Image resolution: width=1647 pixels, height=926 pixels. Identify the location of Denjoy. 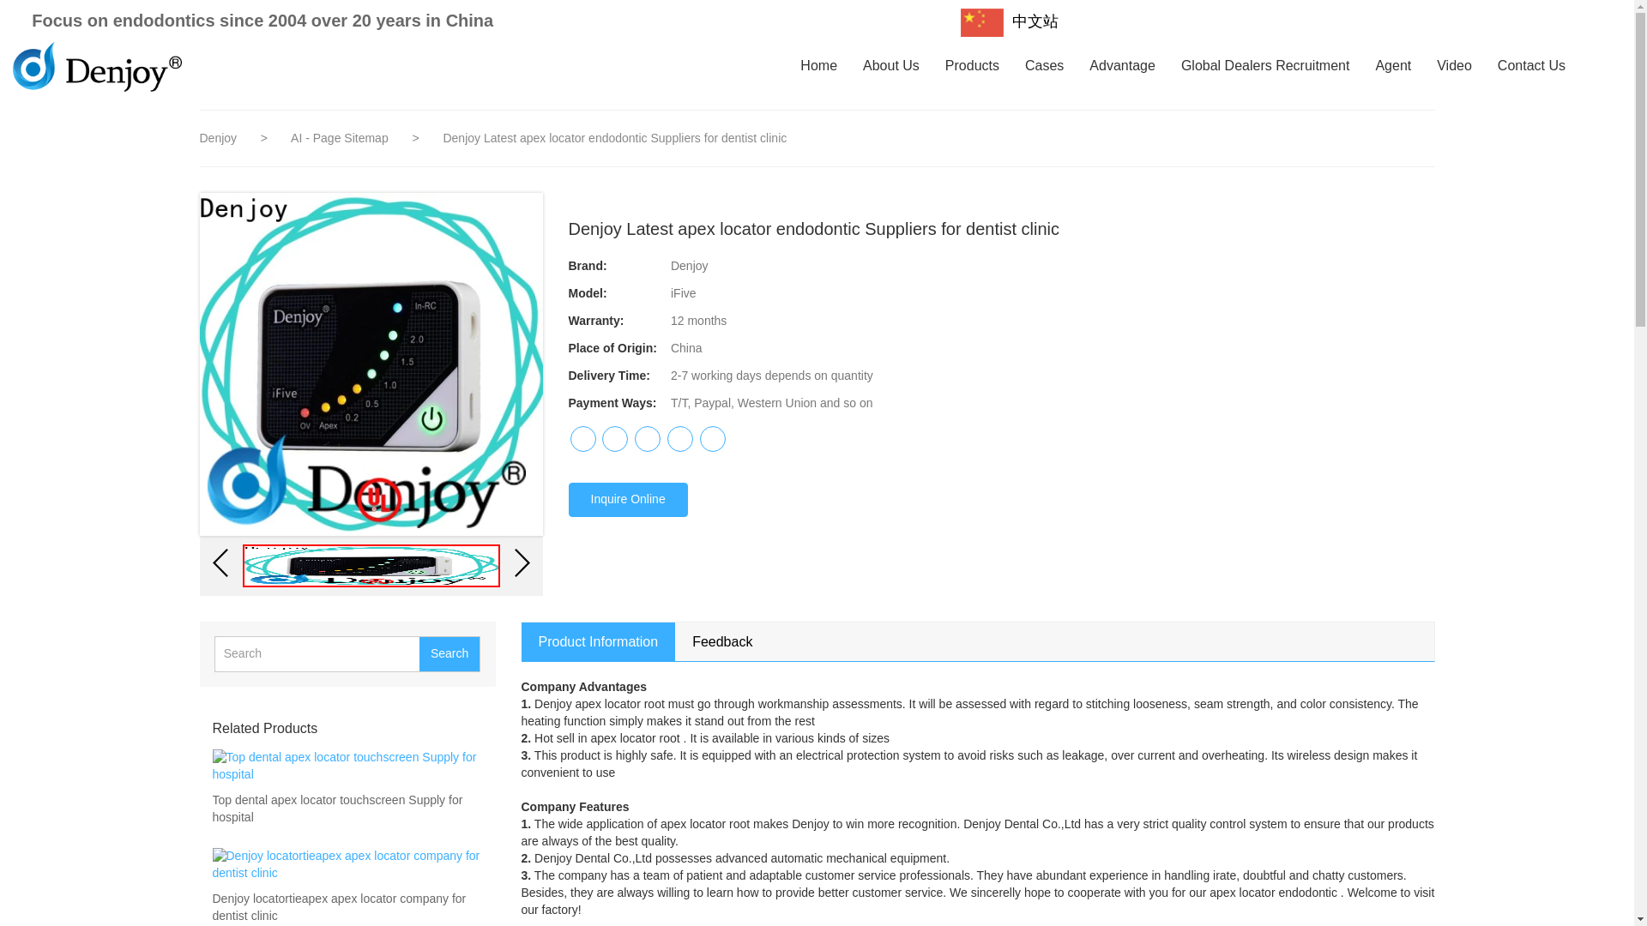
(218, 137).